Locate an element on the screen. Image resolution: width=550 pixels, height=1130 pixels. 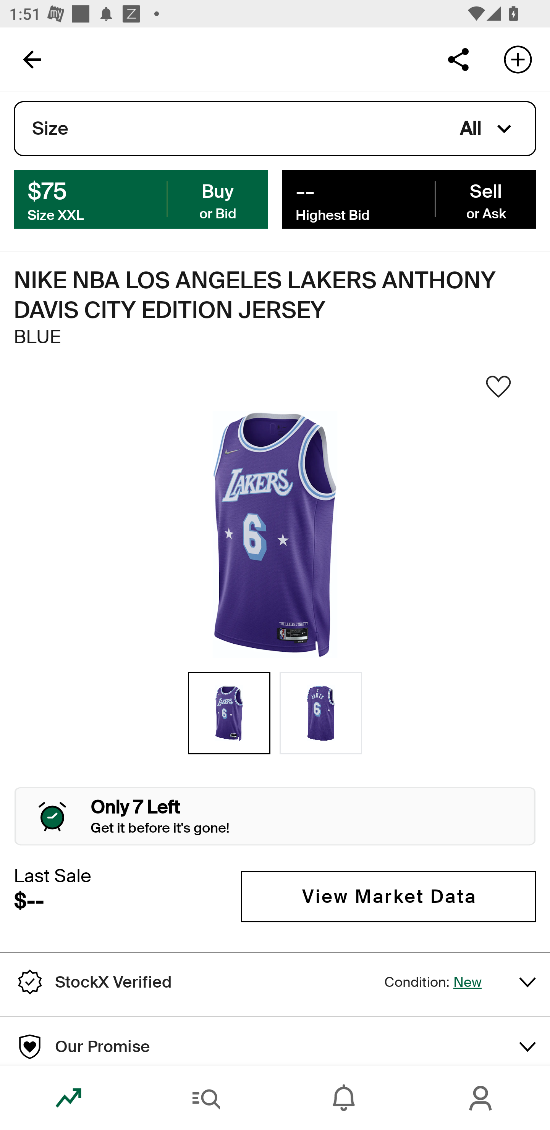
View Market Data is located at coordinates (388, 896).